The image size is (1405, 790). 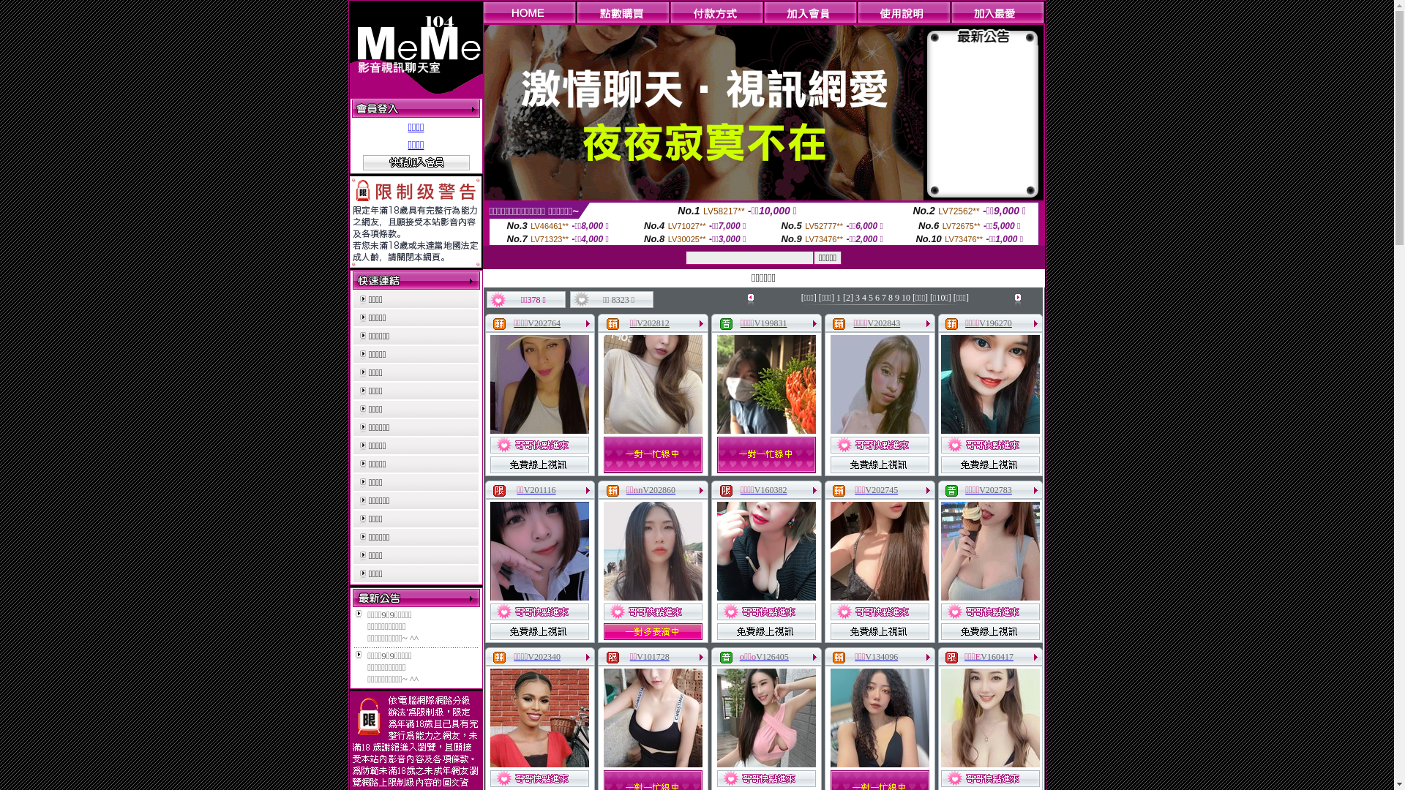 I want to click on V202812, so click(x=653, y=323).